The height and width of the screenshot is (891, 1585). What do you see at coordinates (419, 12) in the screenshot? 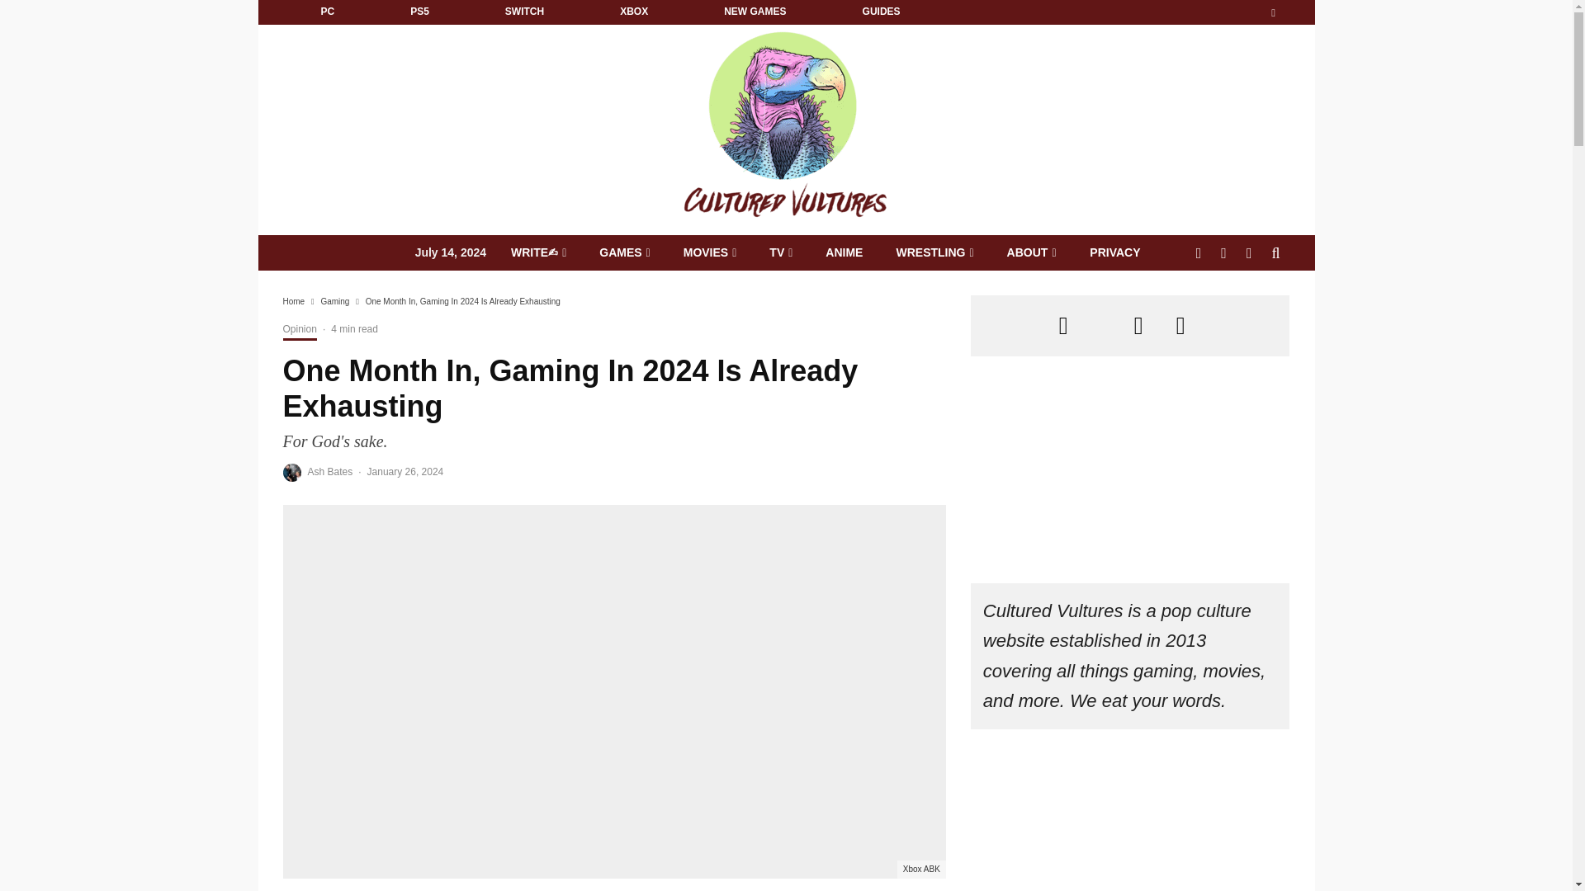
I see `PS5` at bounding box center [419, 12].